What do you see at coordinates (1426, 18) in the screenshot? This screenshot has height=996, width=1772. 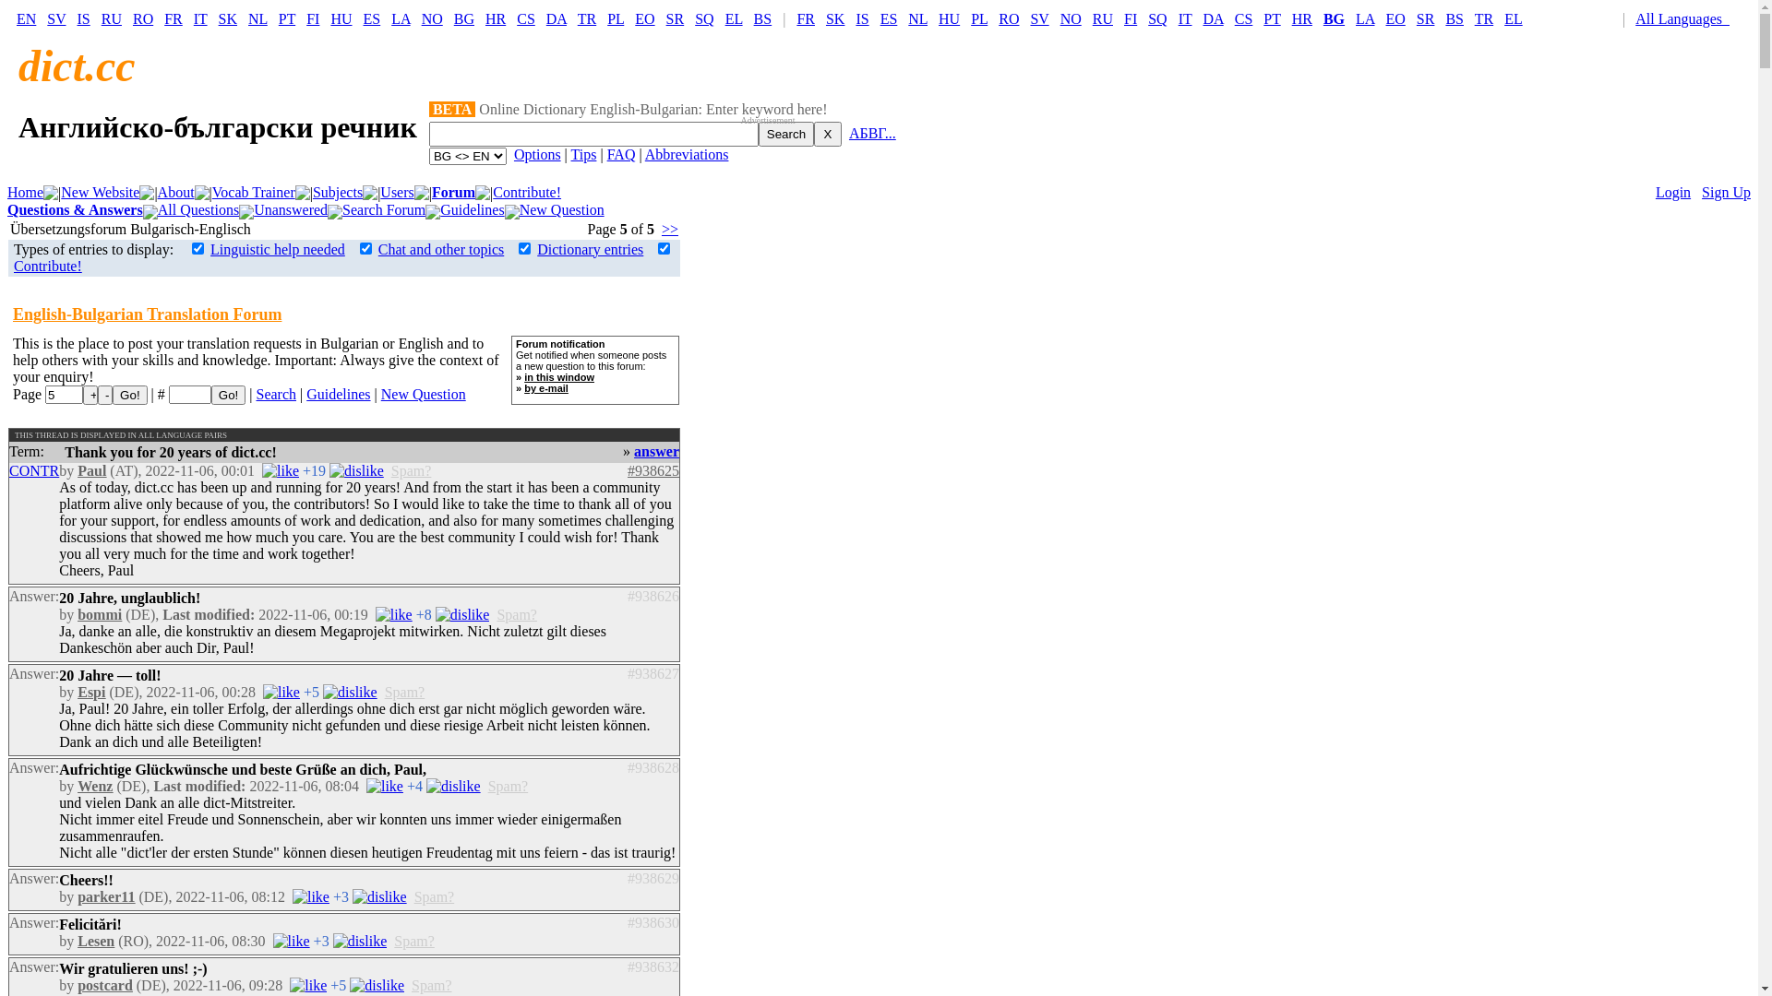 I see `SR` at bounding box center [1426, 18].